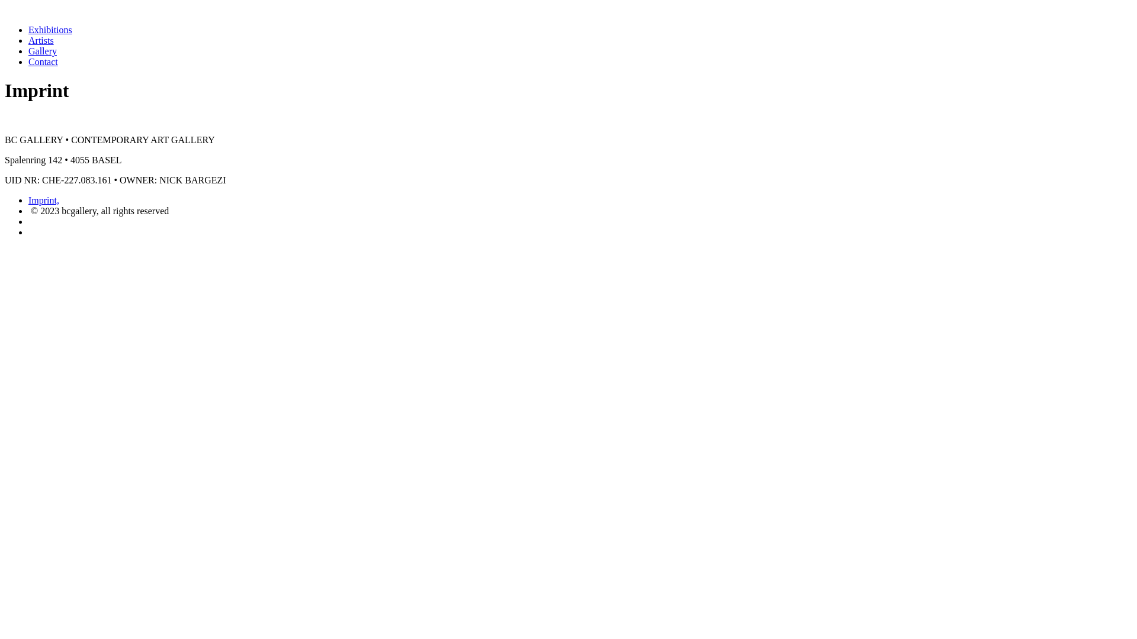 The width and height of the screenshot is (1137, 639). Describe the element at coordinates (50, 30) in the screenshot. I see `Exhibitions` at that location.